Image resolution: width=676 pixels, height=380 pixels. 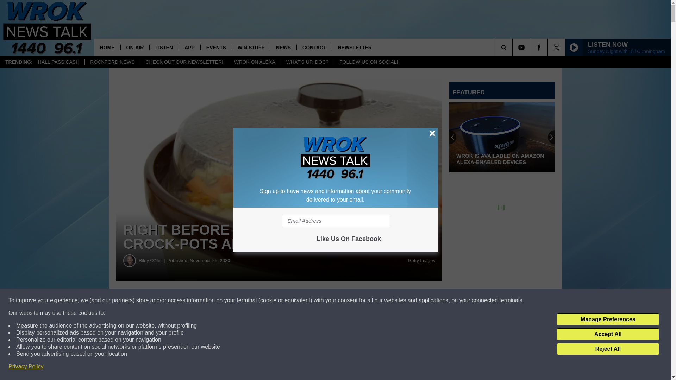 What do you see at coordinates (608, 349) in the screenshot?
I see `Reject All` at bounding box center [608, 349].